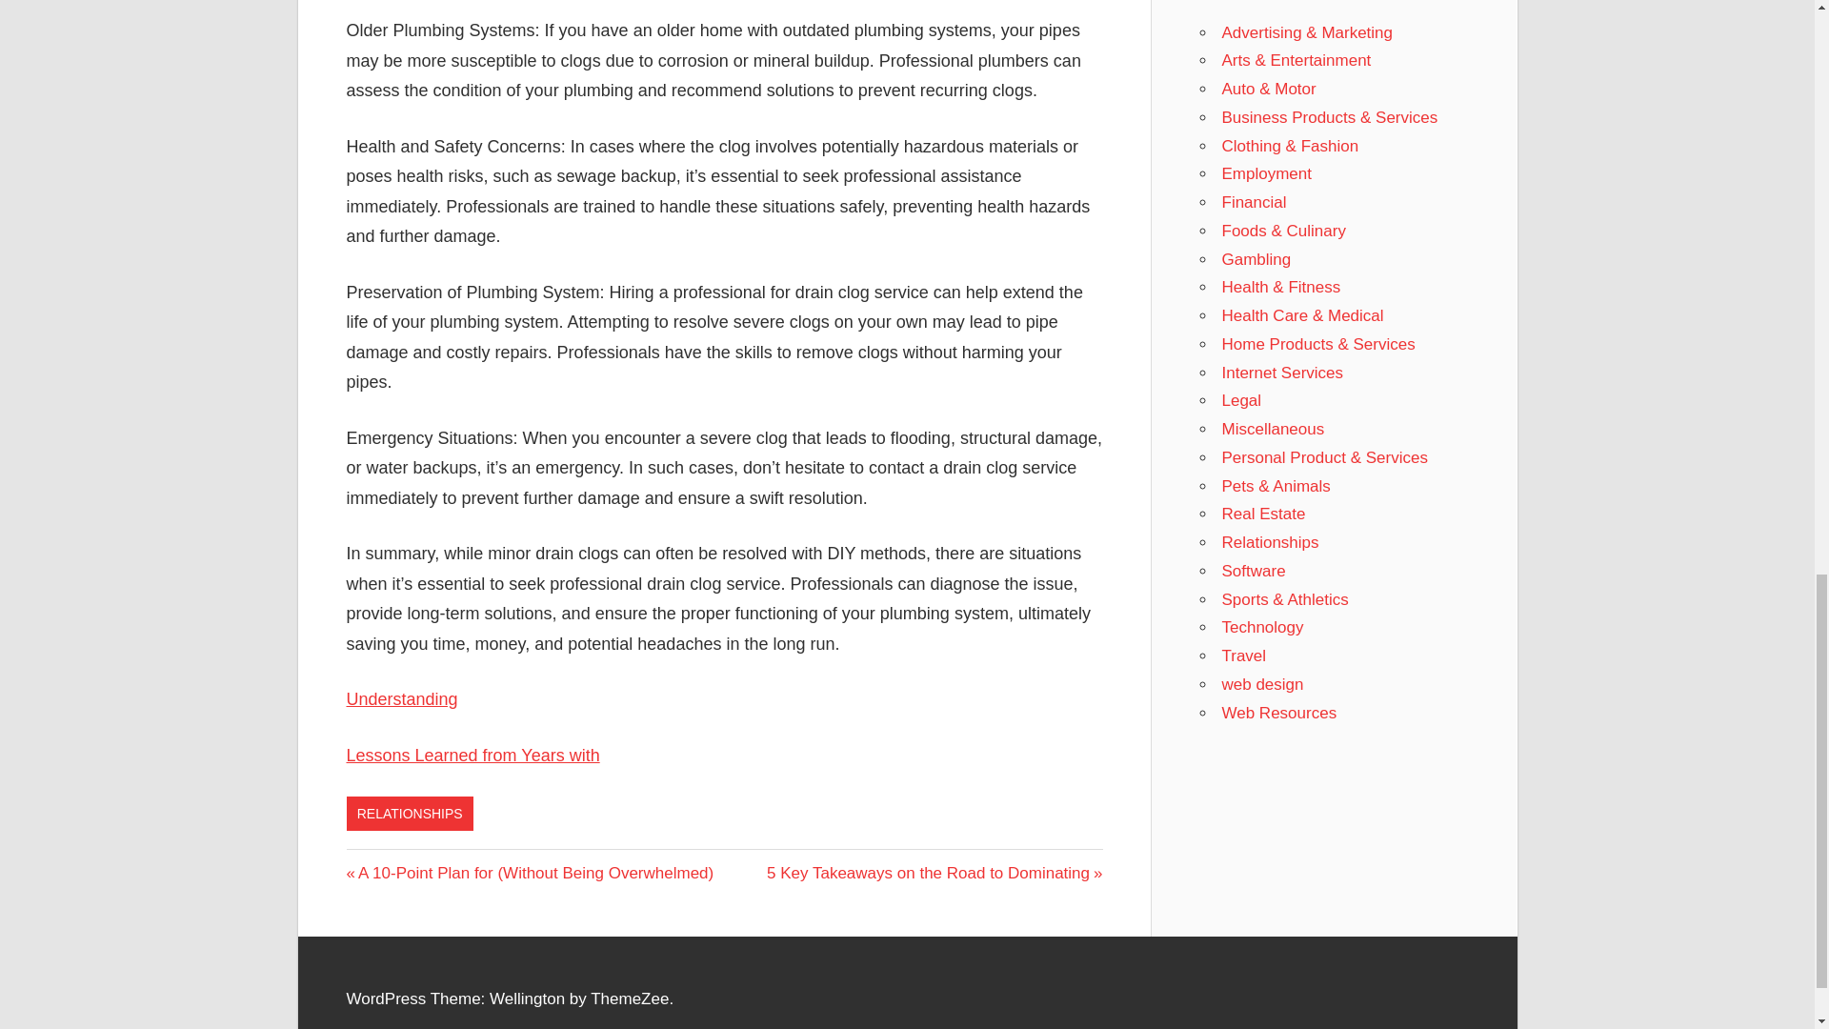  What do you see at coordinates (1254, 202) in the screenshot?
I see `Financial` at bounding box center [1254, 202].